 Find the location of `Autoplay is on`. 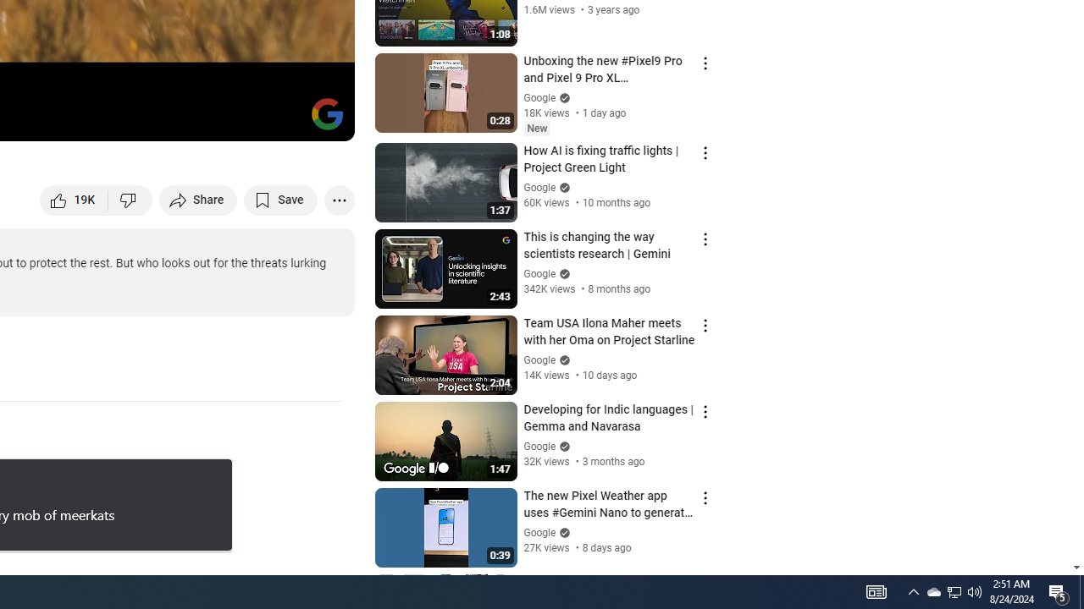

Autoplay is on is located at coordinates (120, 120).